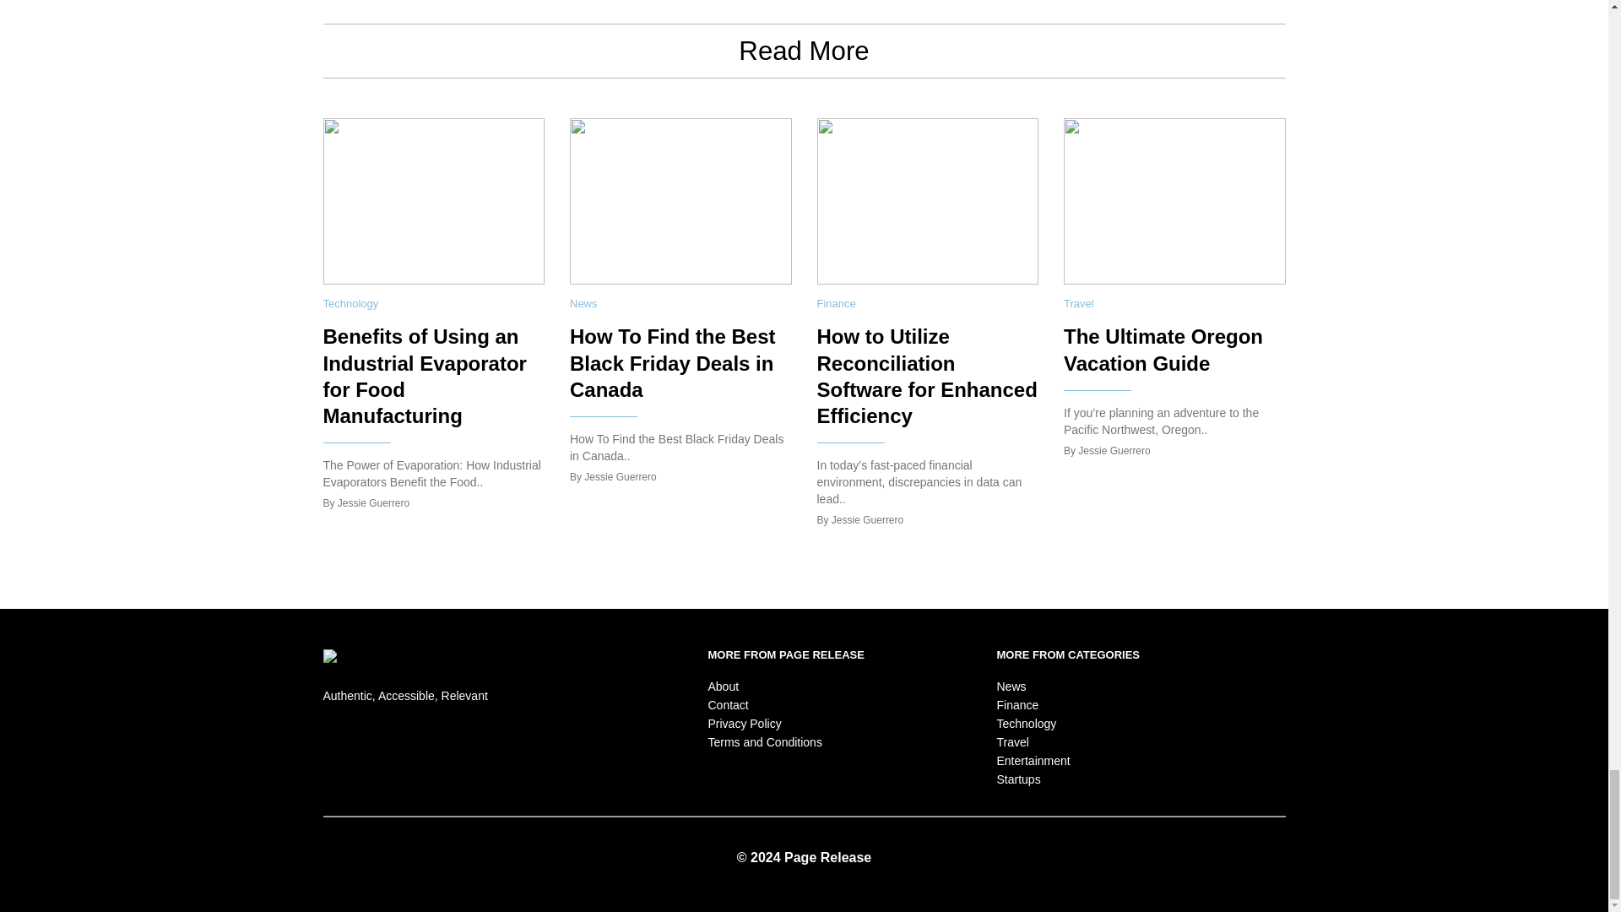 The image size is (1621, 912). Describe the element at coordinates (613, 478) in the screenshot. I see `By Jessie Guerrero` at that location.